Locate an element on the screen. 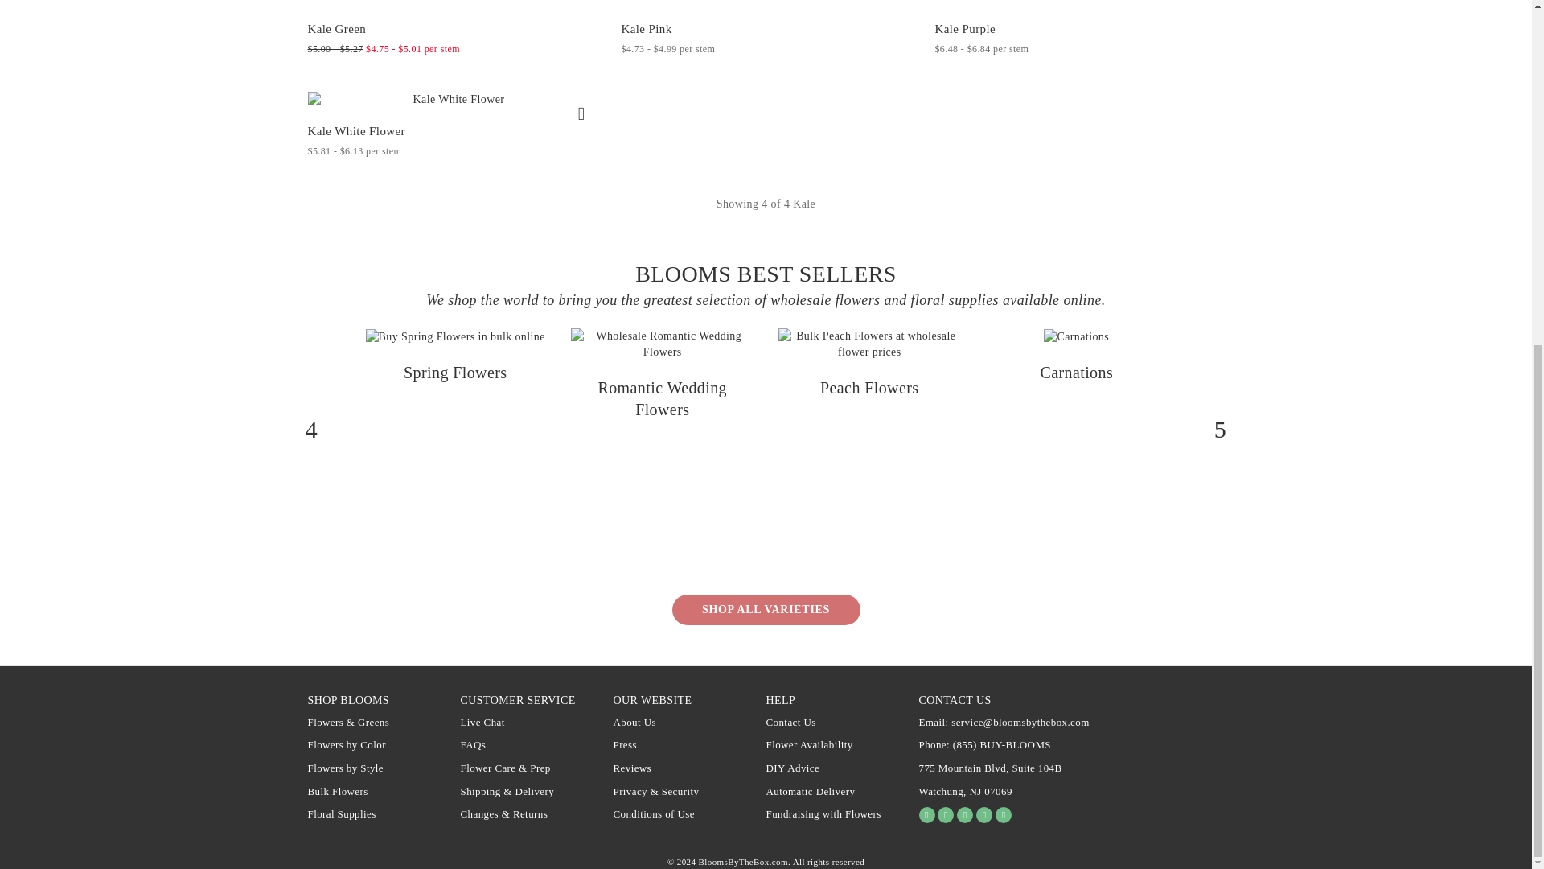 The height and width of the screenshot is (869, 1544). Wholesale Peach Flowers is located at coordinates (868, 387).